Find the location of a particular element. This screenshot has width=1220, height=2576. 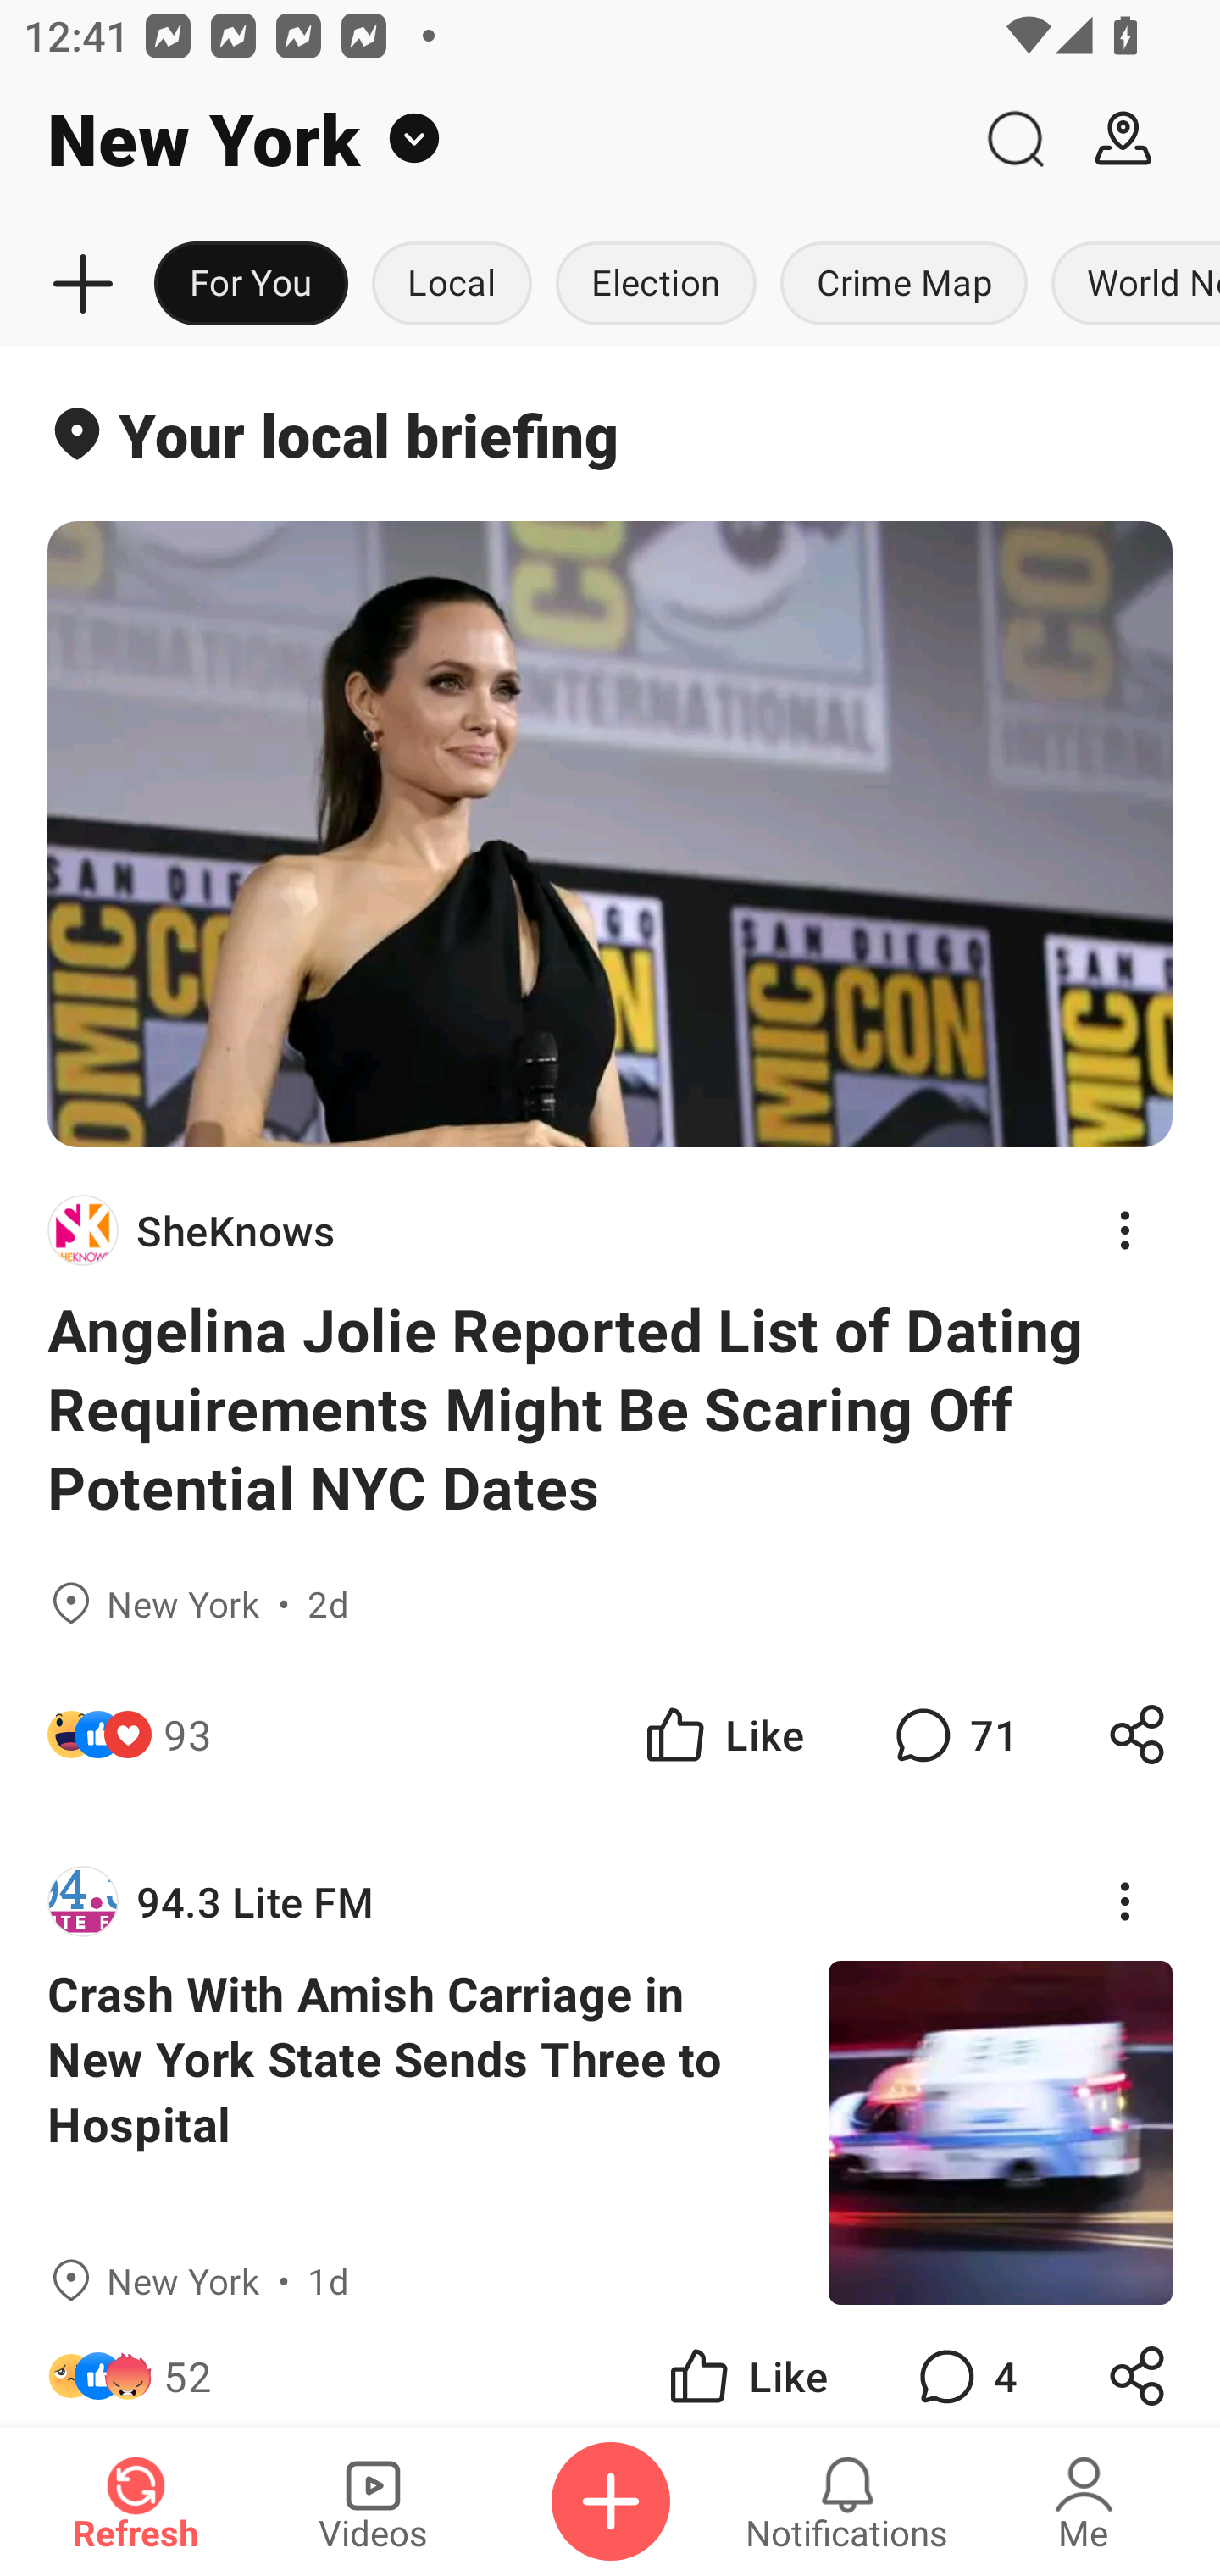

71 is located at coordinates (952, 1735).